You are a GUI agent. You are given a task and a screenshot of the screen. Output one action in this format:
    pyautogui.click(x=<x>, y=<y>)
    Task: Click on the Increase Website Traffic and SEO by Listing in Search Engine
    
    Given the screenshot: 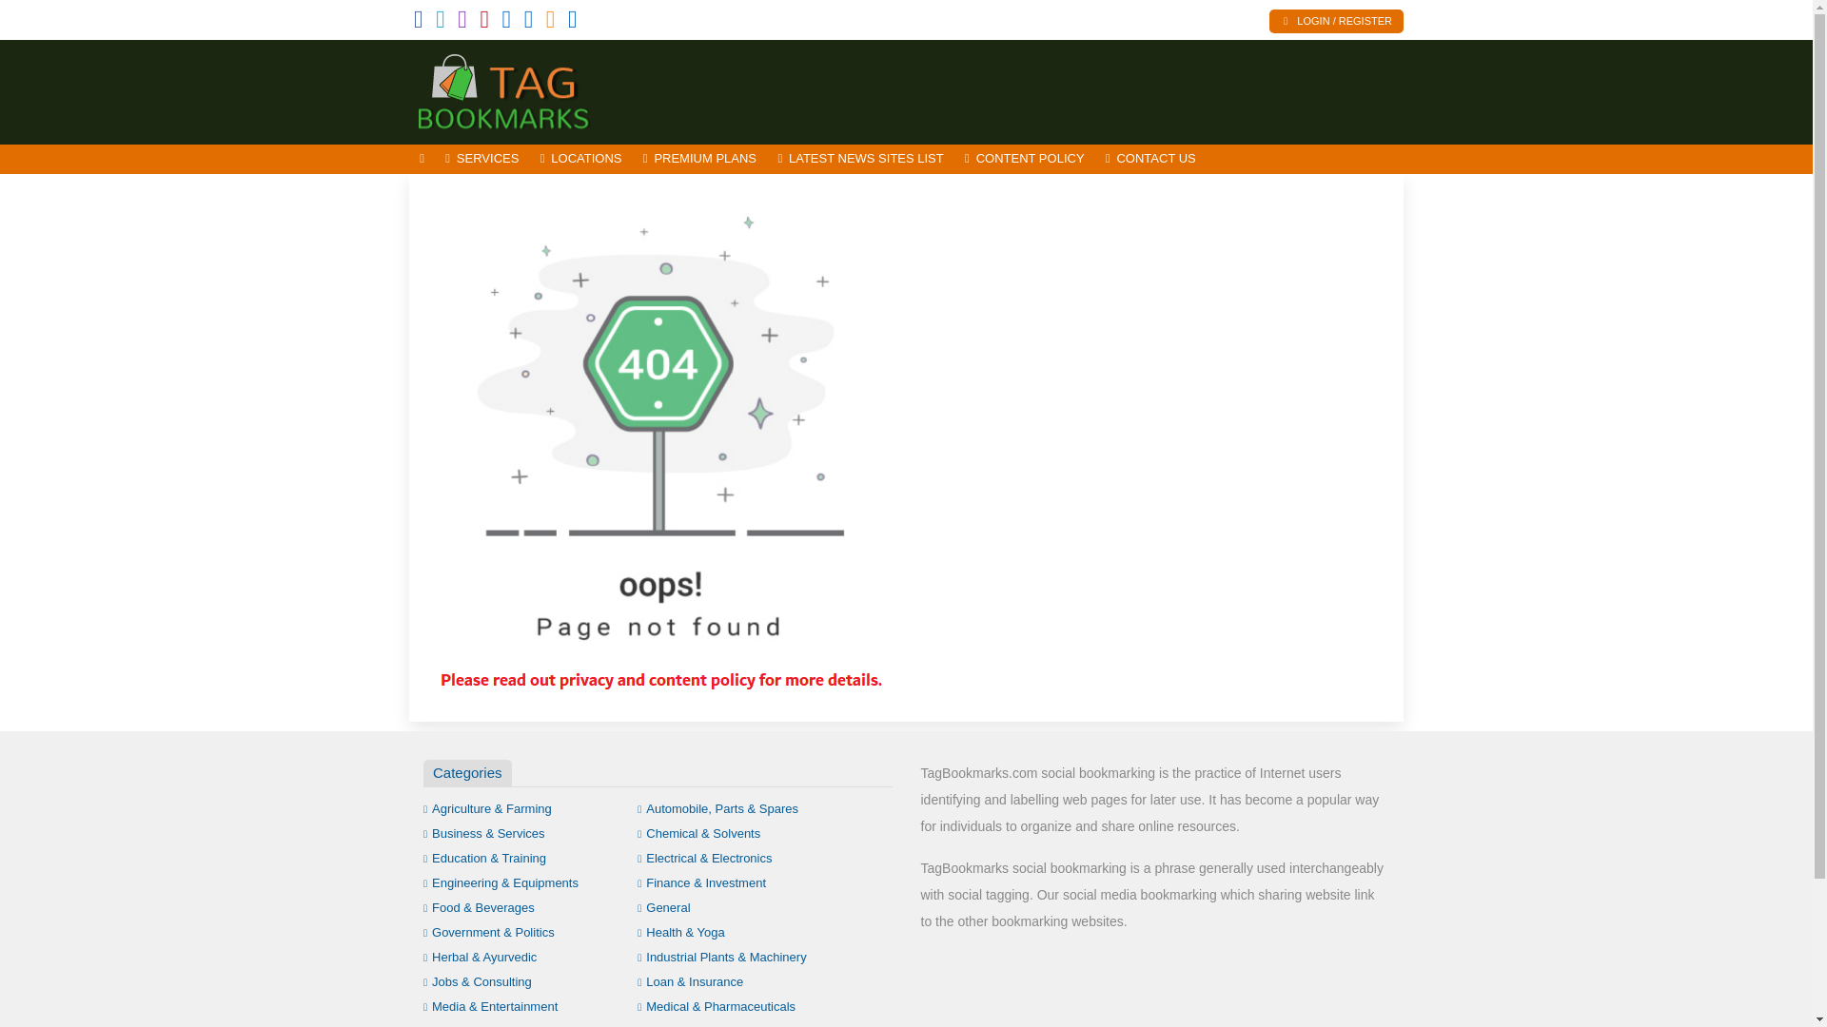 What is the action you would take?
    pyautogui.click(x=538, y=89)
    